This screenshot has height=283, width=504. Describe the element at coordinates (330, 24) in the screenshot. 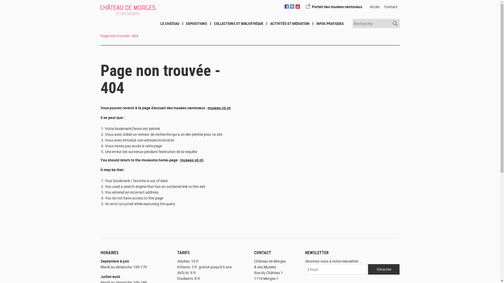

I see `INFOS PRATIQUES` at that location.